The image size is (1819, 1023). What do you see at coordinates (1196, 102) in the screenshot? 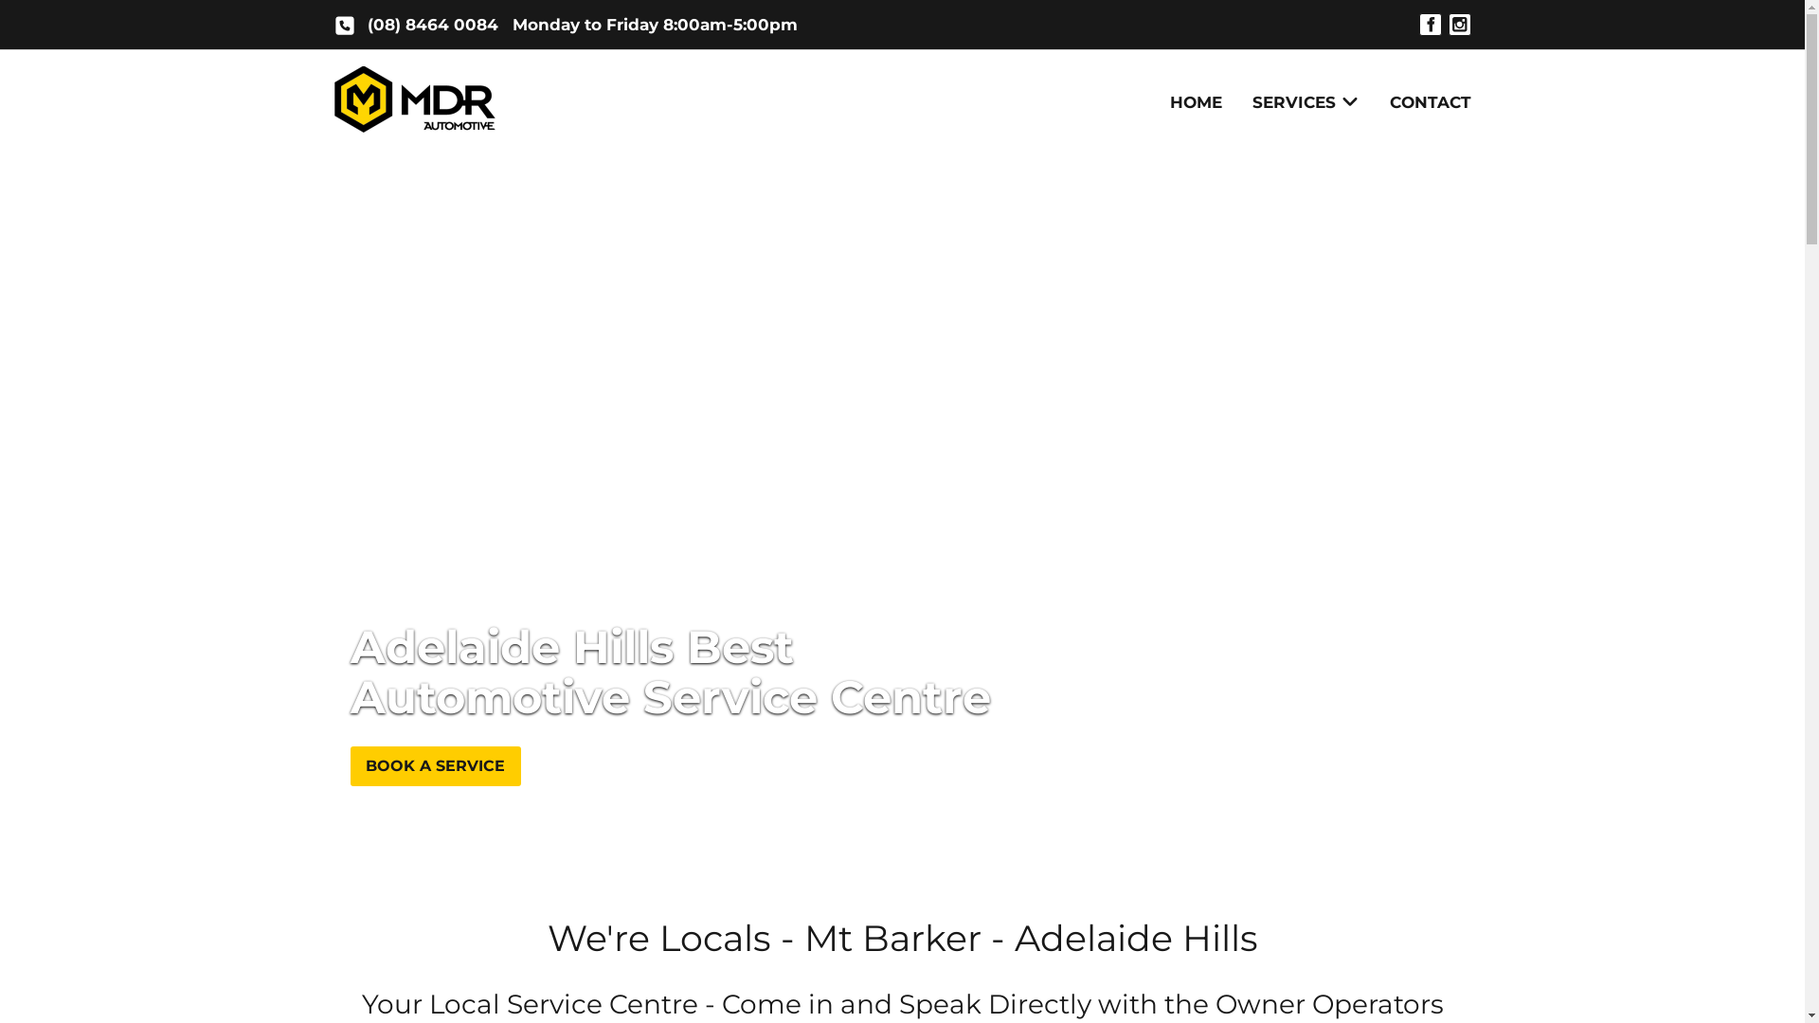
I see `HOME` at bounding box center [1196, 102].